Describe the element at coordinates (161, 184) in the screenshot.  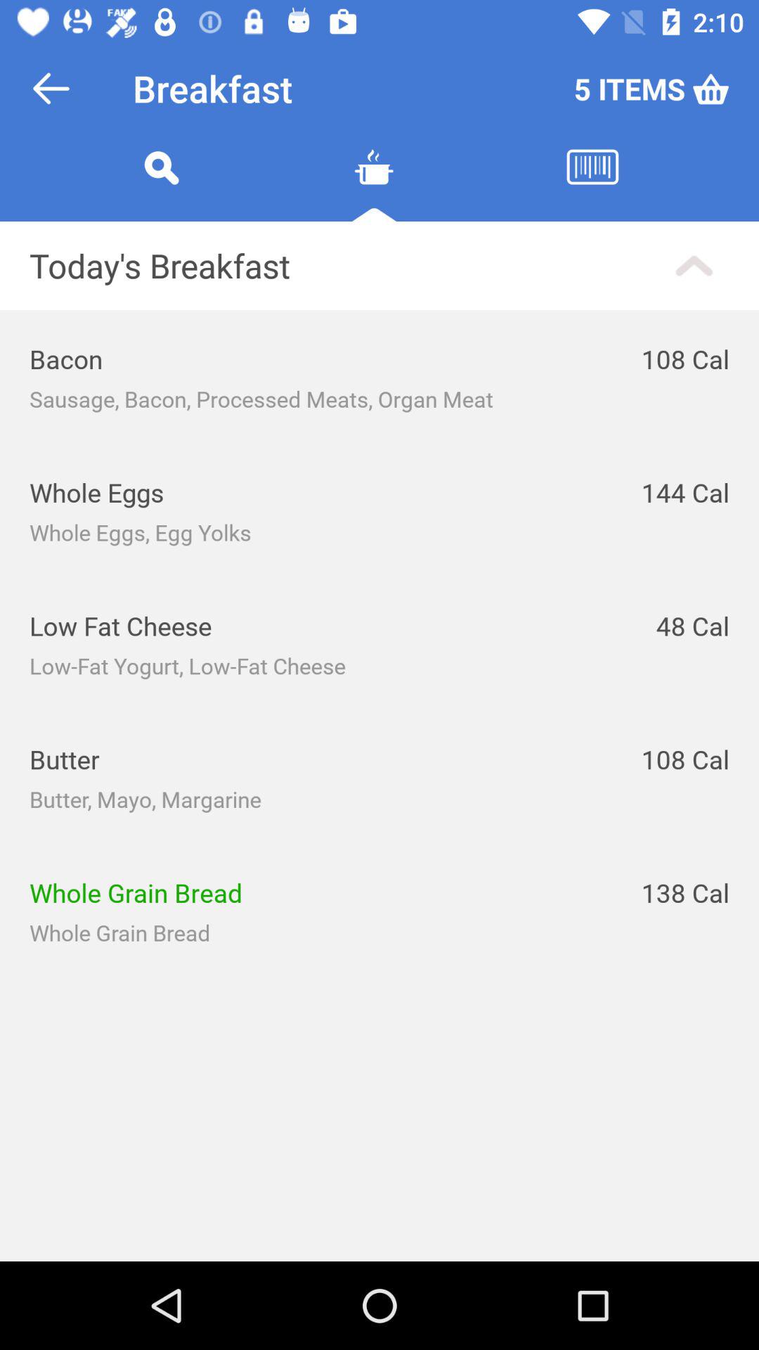
I see `go to search` at that location.